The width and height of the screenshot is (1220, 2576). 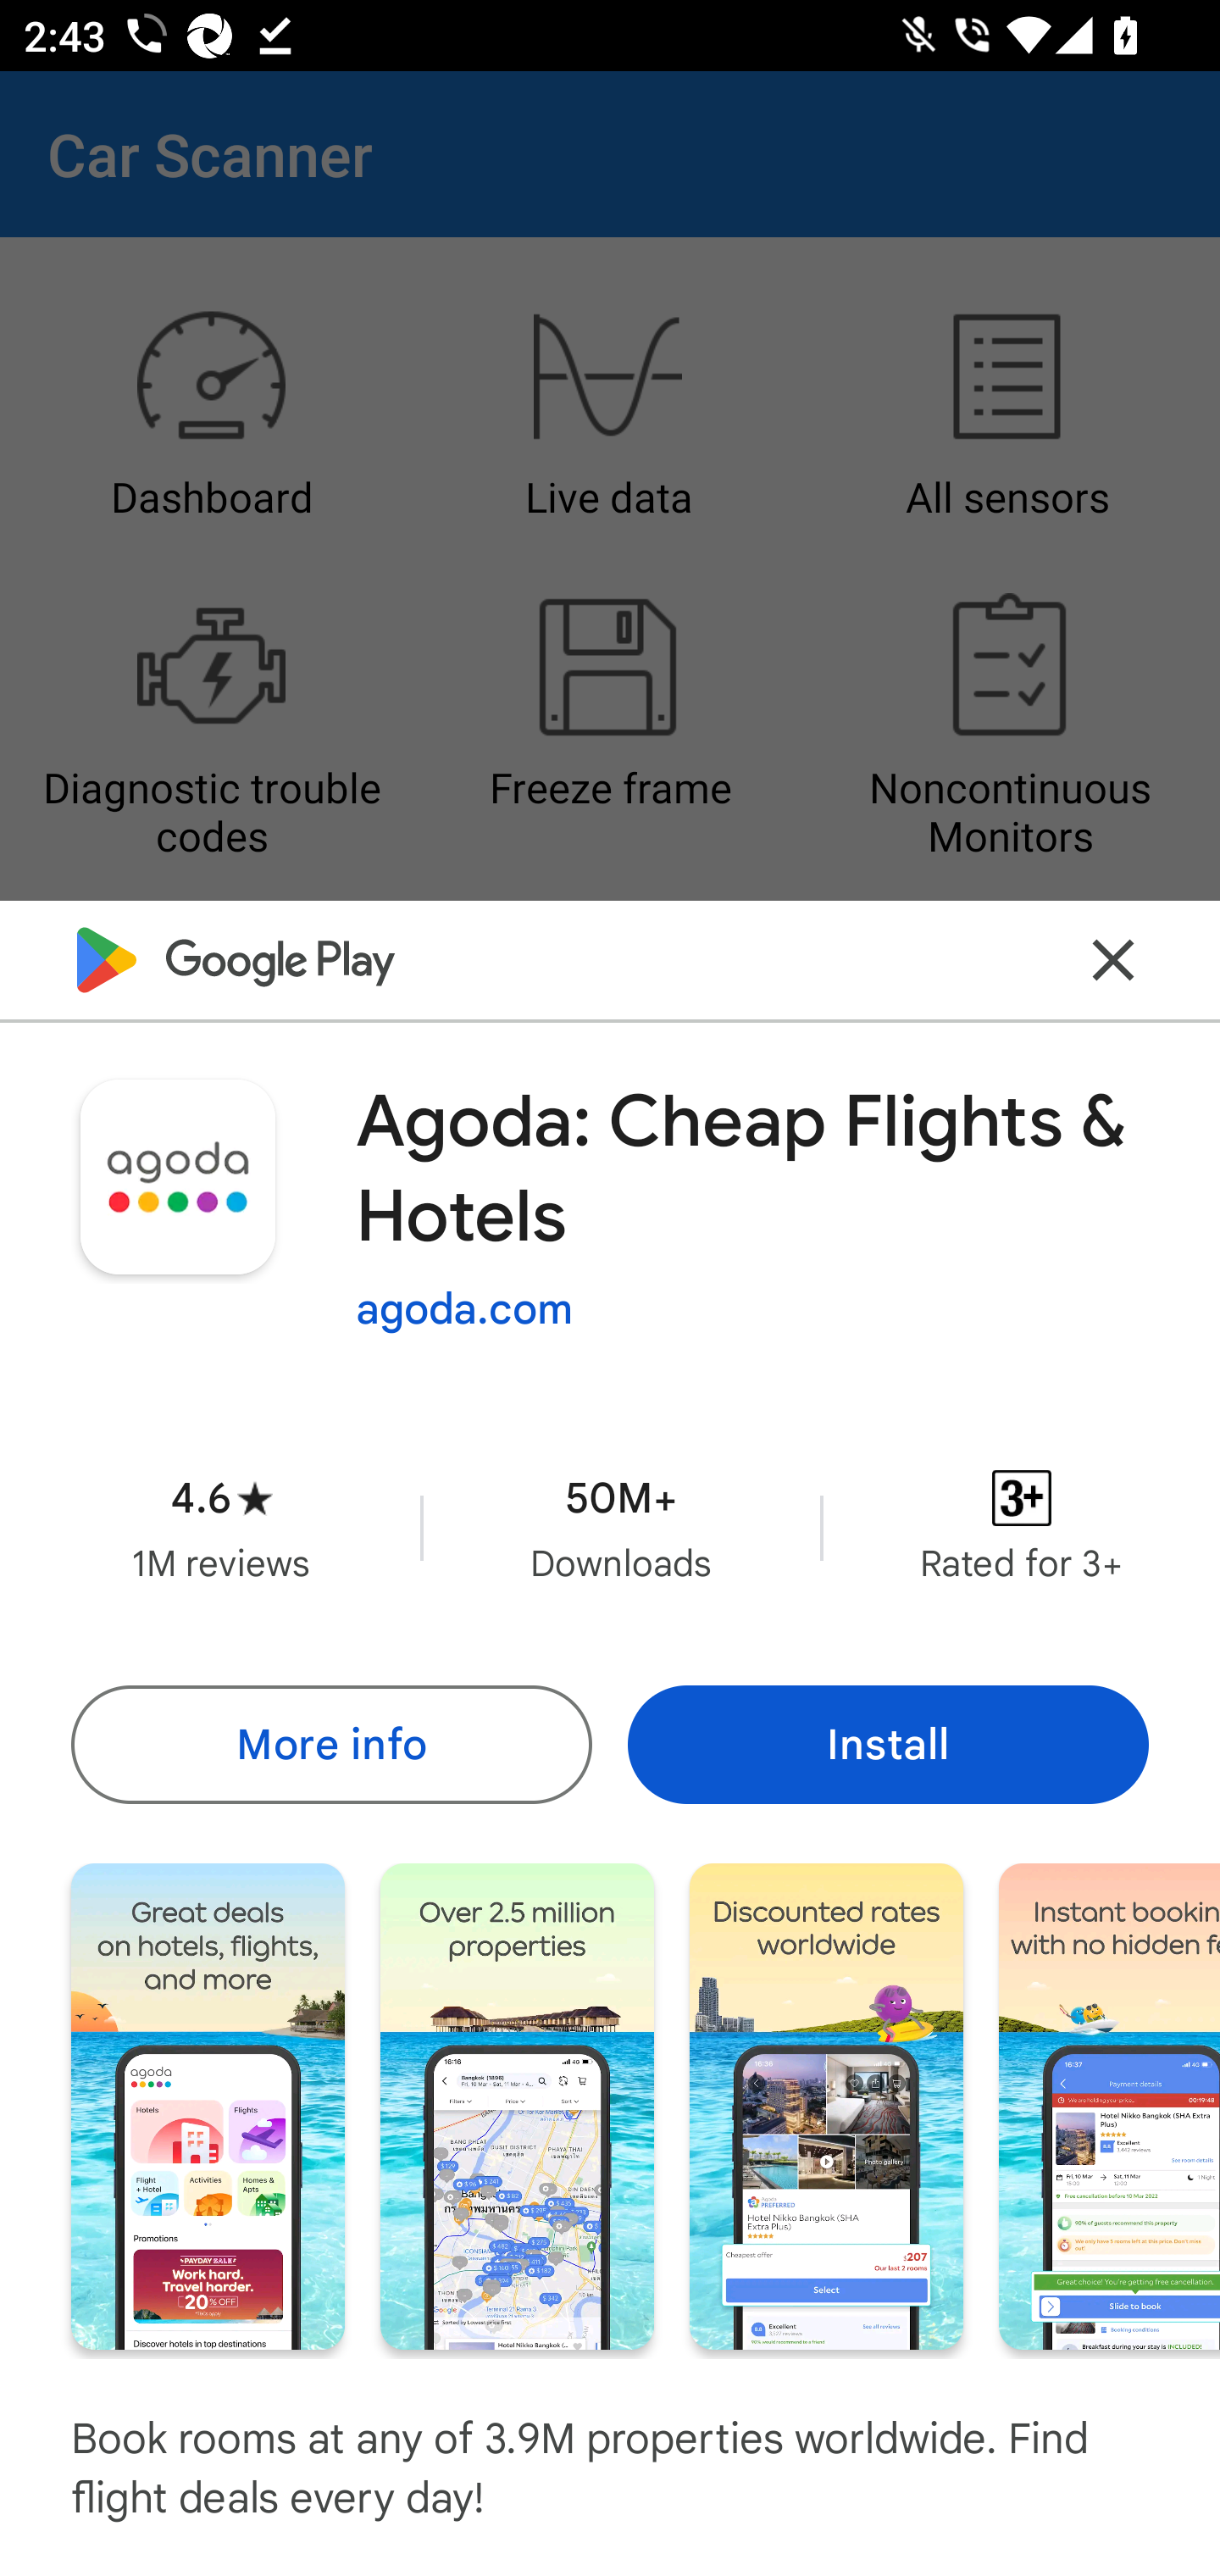 What do you see at coordinates (464, 1309) in the screenshot?
I see `agoda.com` at bounding box center [464, 1309].